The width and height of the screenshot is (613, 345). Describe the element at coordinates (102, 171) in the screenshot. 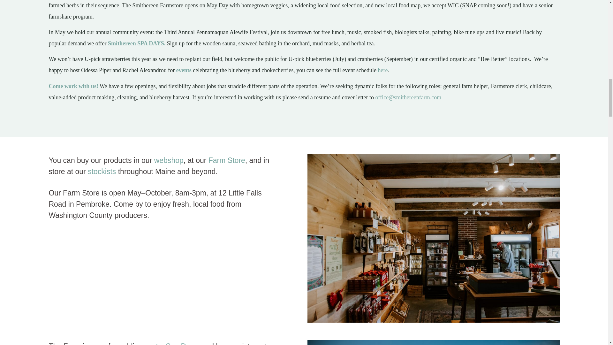

I see `stockists` at that location.